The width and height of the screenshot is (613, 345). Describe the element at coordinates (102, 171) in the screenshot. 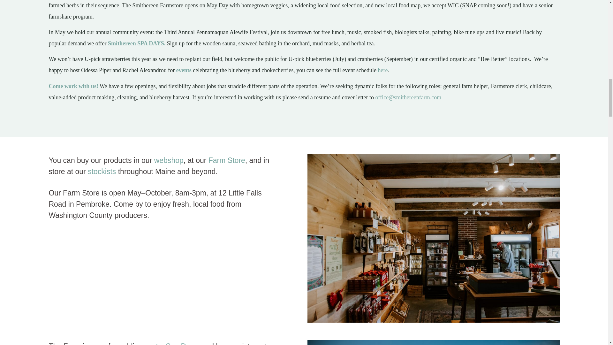

I see `stockists` at that location.